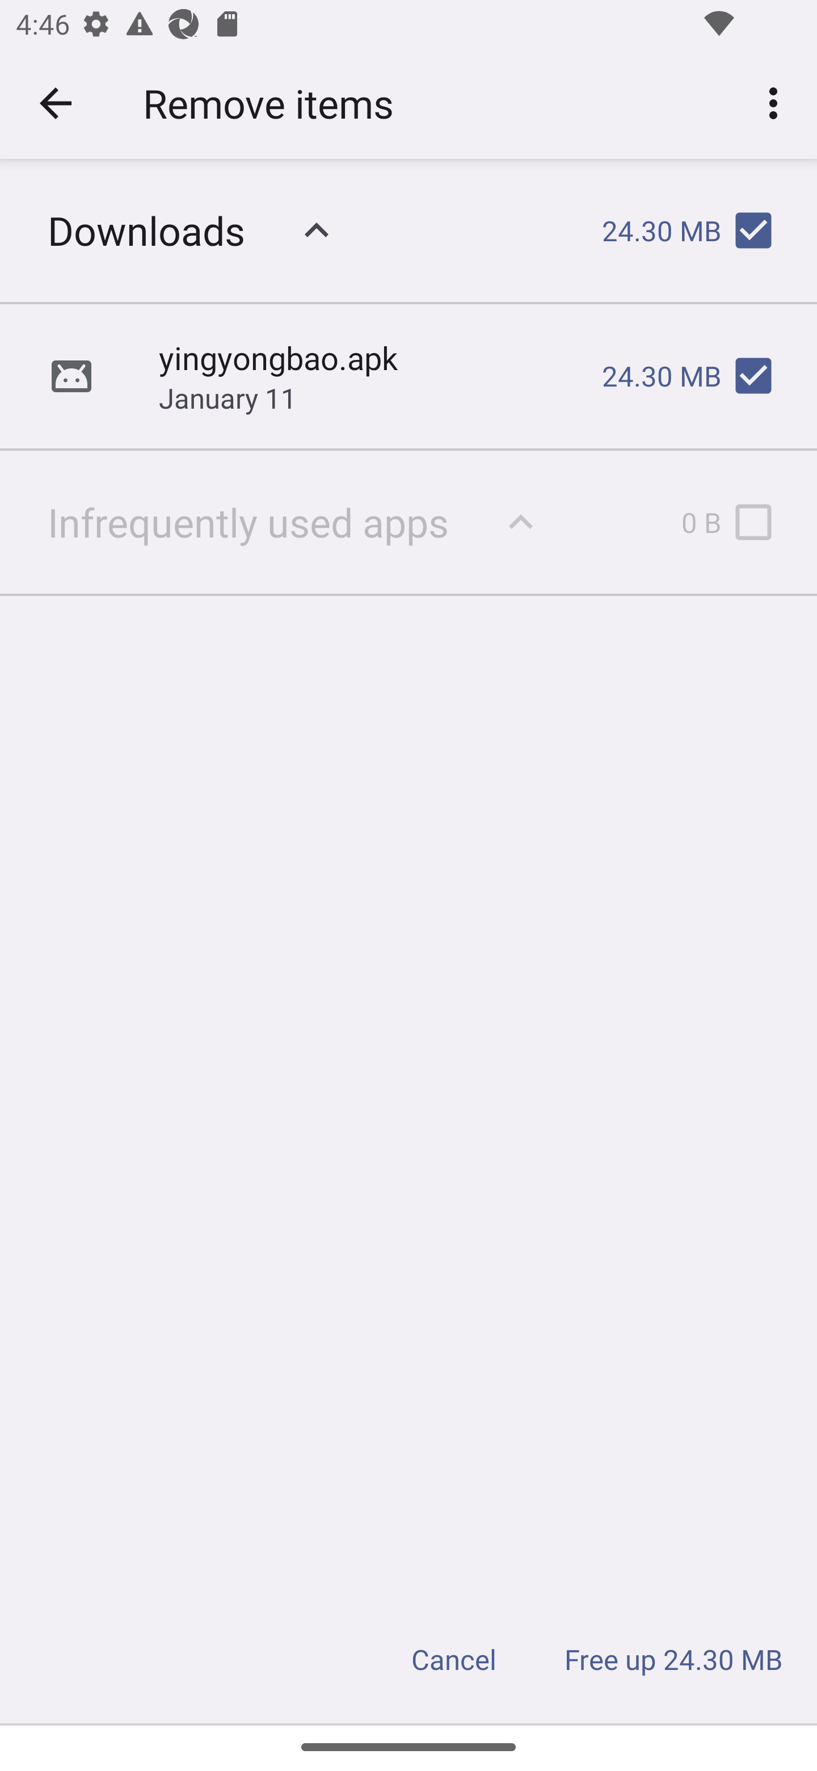 This screenshot has height=1771, width=817. What do you see at coordinates (674, 1659) in the screenshot?
I see `Free up 24.30 MB` at bounding box center [674, 1659].